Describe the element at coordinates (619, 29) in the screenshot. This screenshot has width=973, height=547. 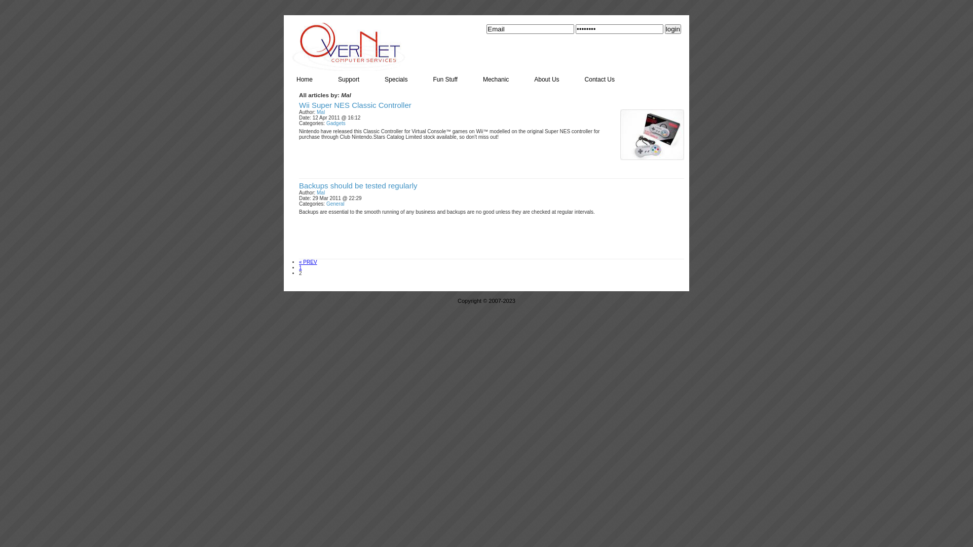
I see `Password` at that location.